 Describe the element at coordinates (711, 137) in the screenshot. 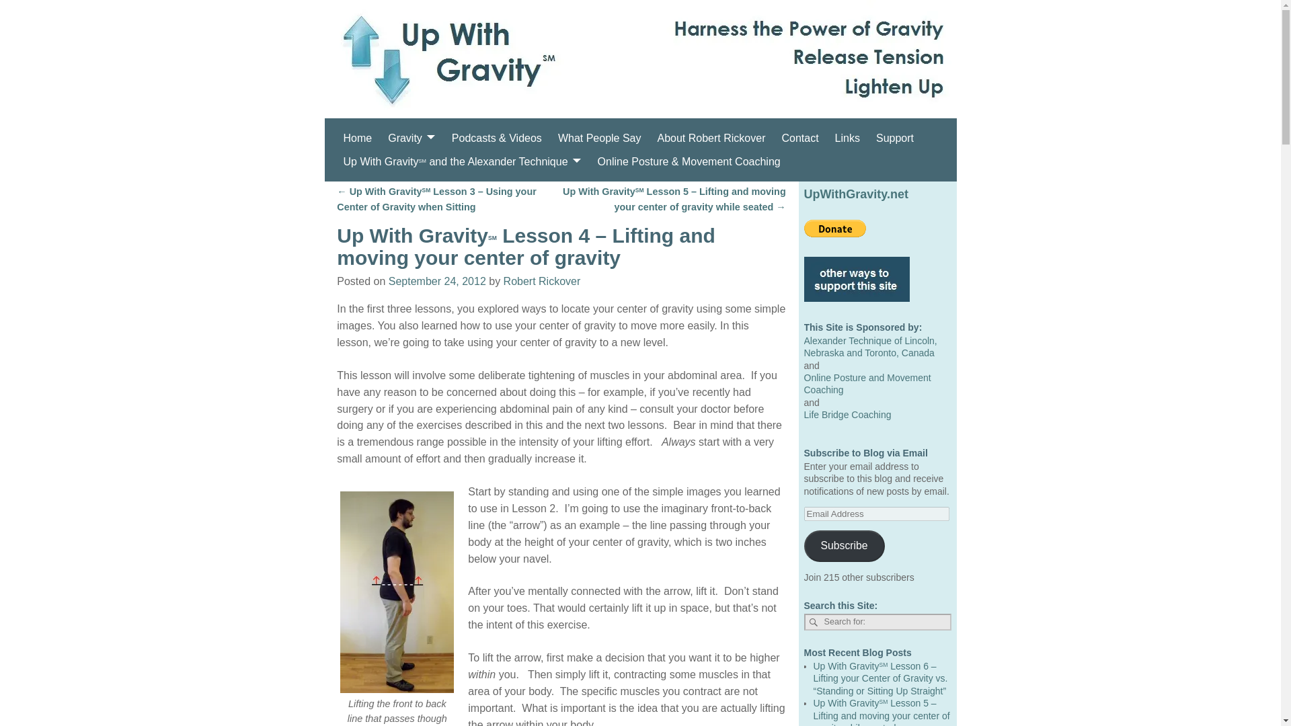

I see `About Robert Rickover` at that location.